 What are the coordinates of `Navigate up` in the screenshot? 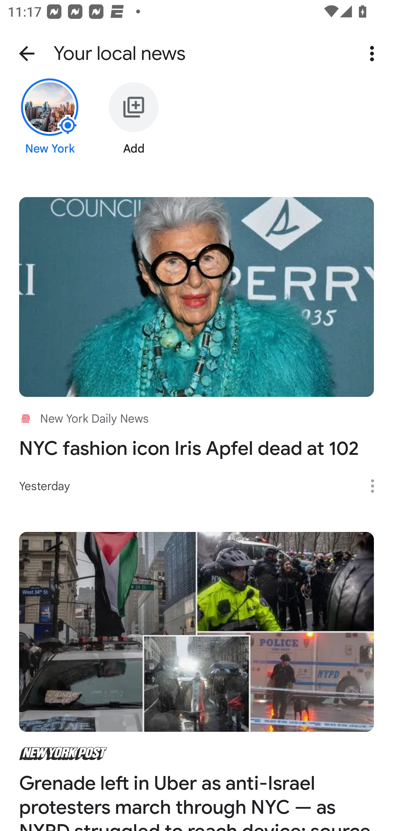 It's located at (27, 54).